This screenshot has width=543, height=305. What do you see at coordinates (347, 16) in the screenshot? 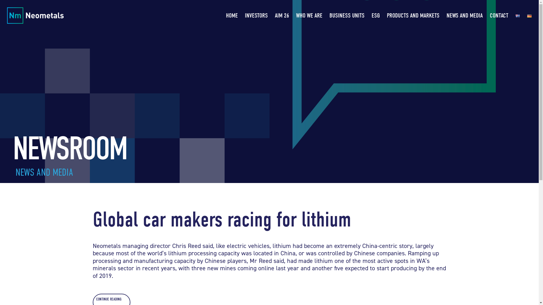
I see `BUSINESS UNITS` at bounding box center [347, 16].